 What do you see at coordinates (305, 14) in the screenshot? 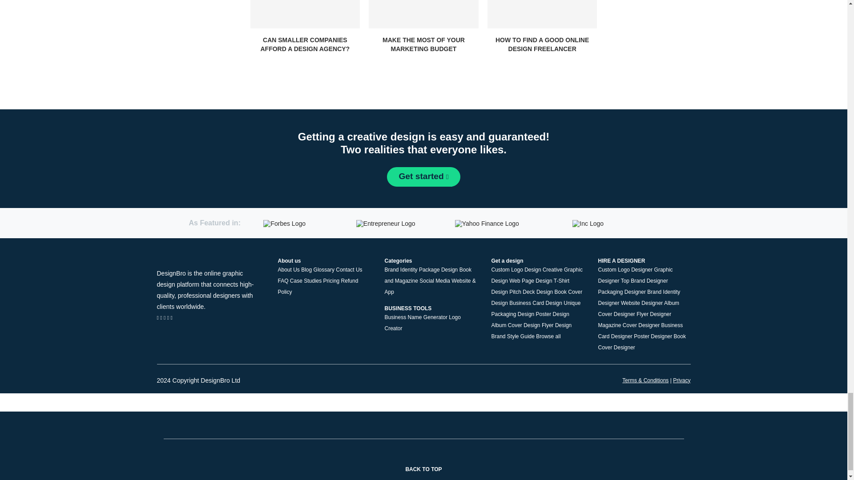
I see `Can Smaller Companies Afford a Design Agency?` at bounding box center [305, 14].